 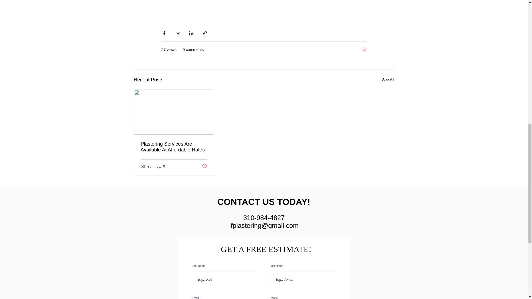 What do you see at coordinates (174, 147) in the screenshot?
I see `Plastering Services Are Available At Affordable Rates` at bounding box center [174, 147].